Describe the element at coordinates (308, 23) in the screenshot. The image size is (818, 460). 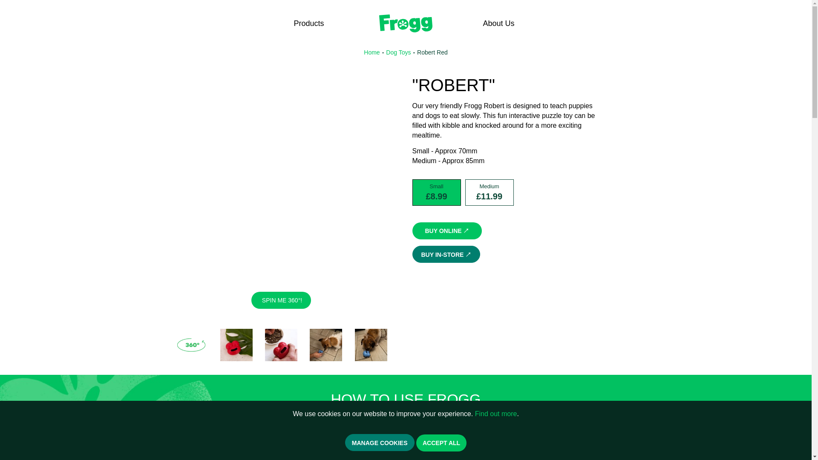
I see `Products` at that location.